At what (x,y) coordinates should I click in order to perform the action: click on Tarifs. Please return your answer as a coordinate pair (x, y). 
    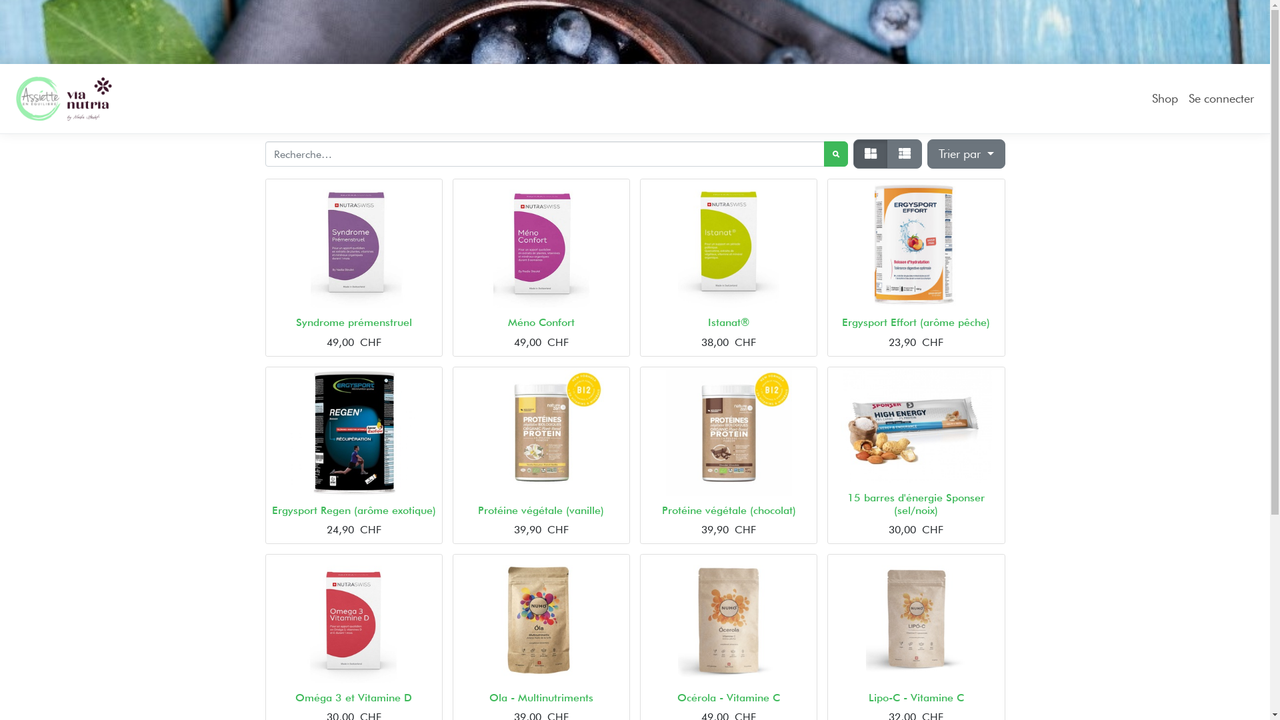
    Looking at the image, I should click on (871, 154).